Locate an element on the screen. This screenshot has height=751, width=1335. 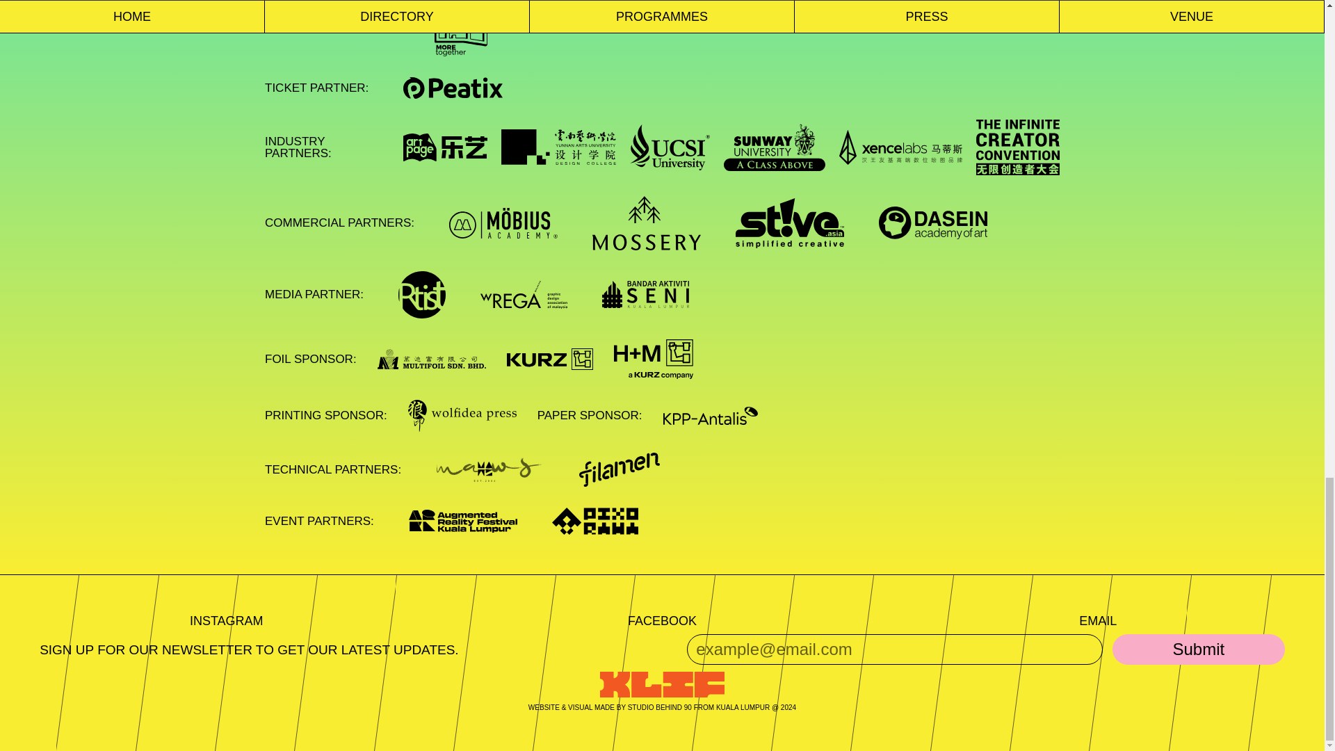
FACEBOOK is located at coordinates (662, 620).